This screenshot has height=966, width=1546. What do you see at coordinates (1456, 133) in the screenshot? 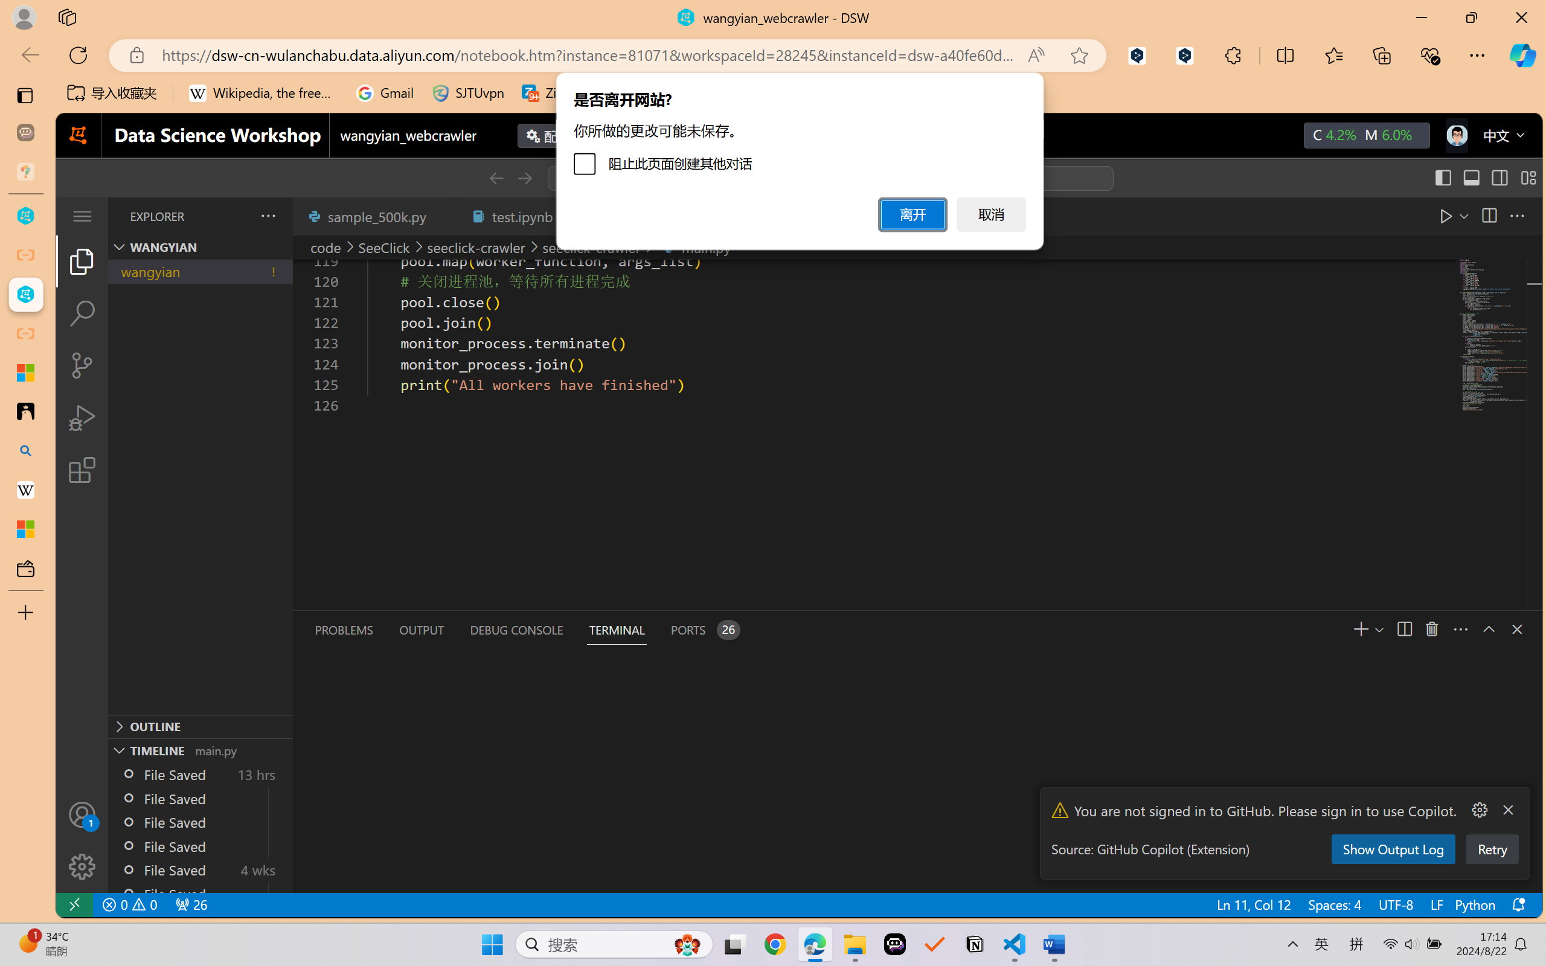
I see `icon` at bounding box center [1456, 133].